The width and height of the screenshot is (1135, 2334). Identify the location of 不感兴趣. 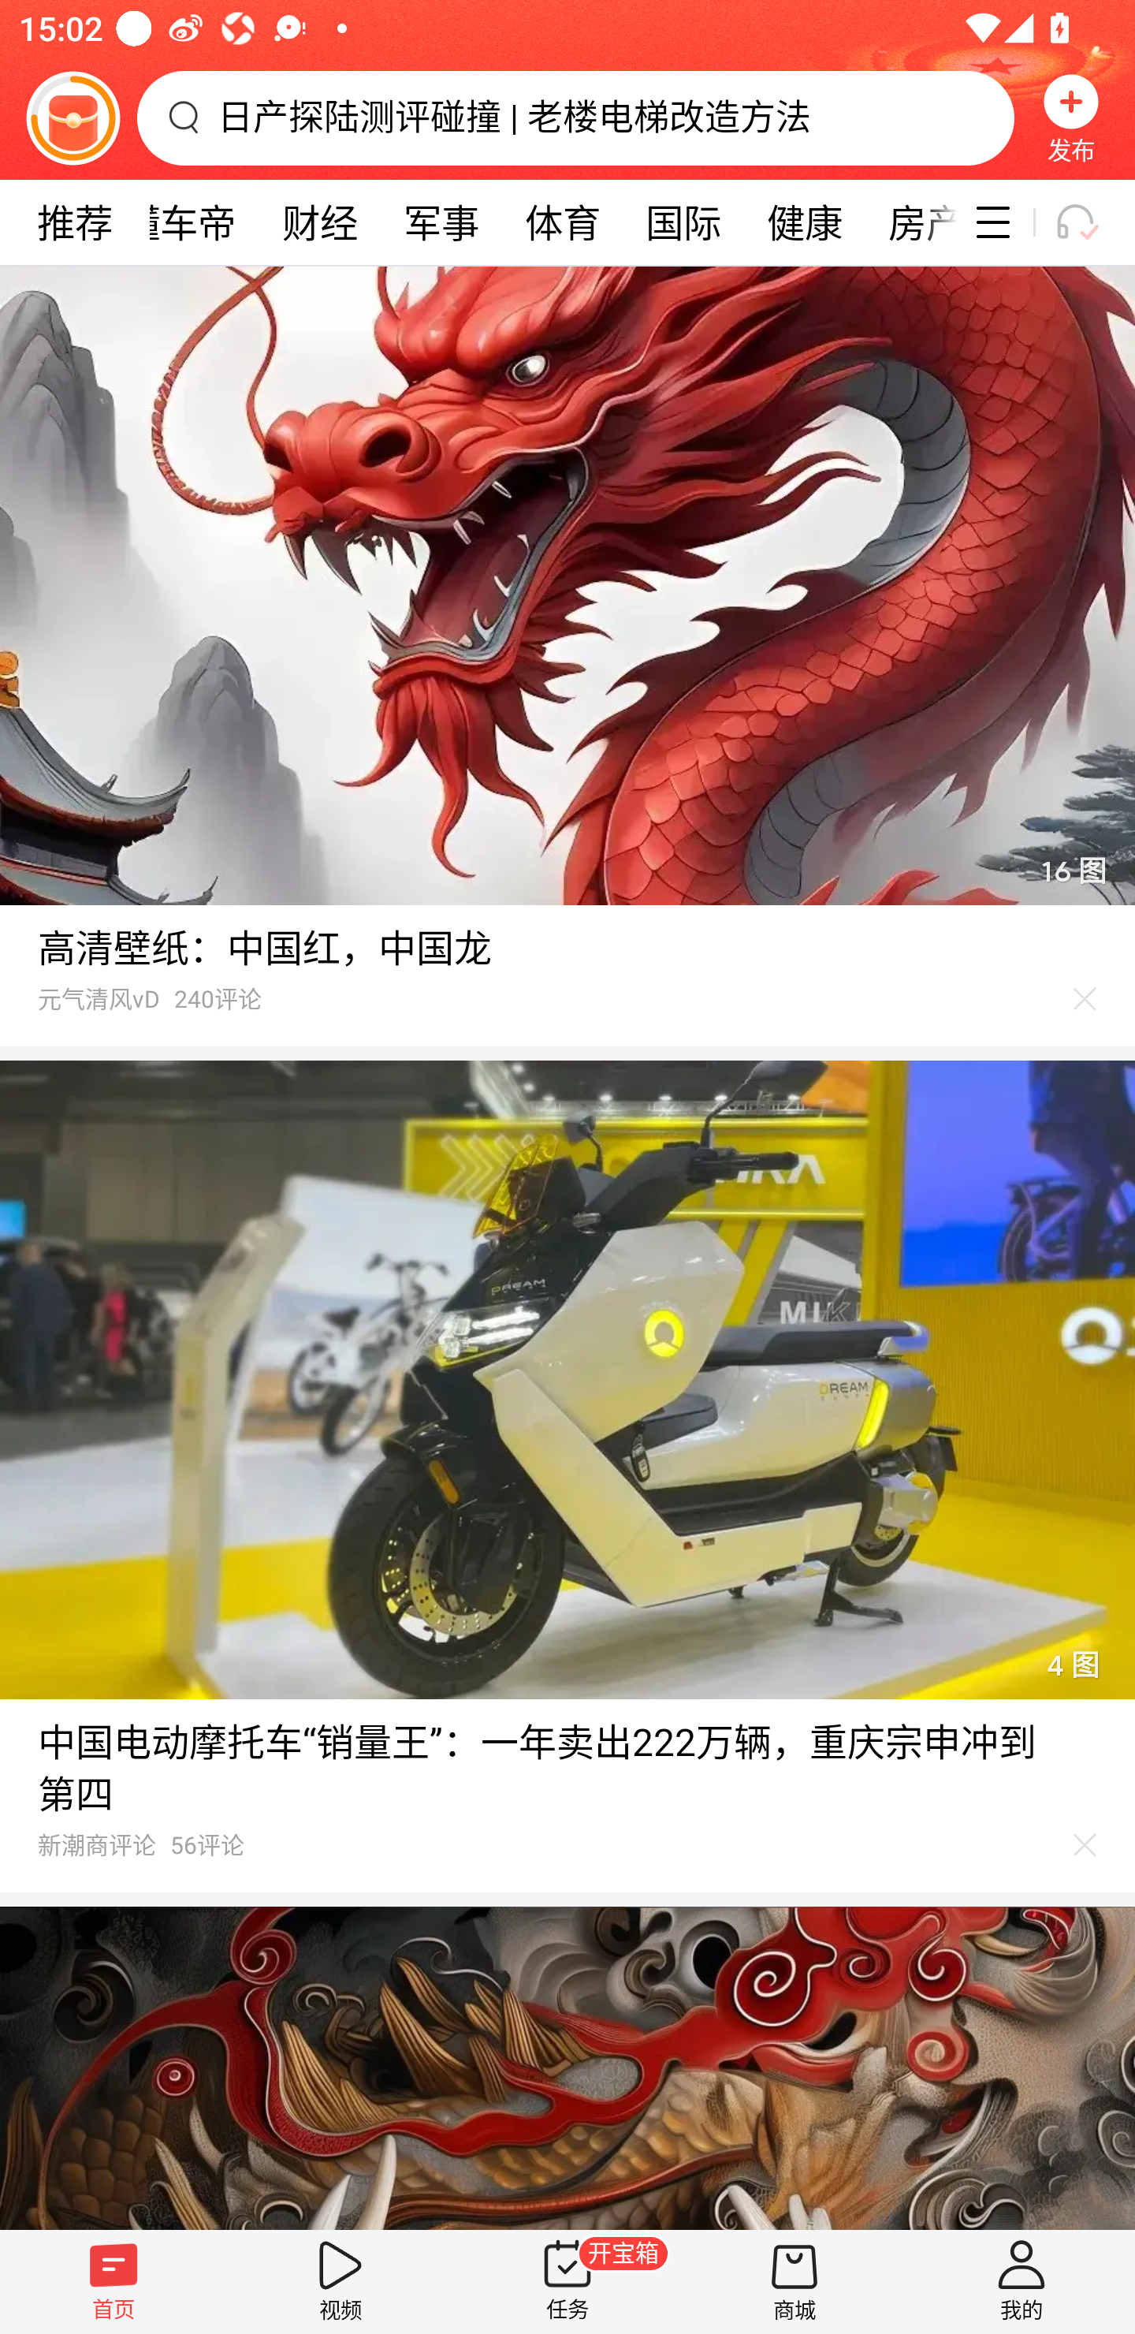
(1085, 1845).